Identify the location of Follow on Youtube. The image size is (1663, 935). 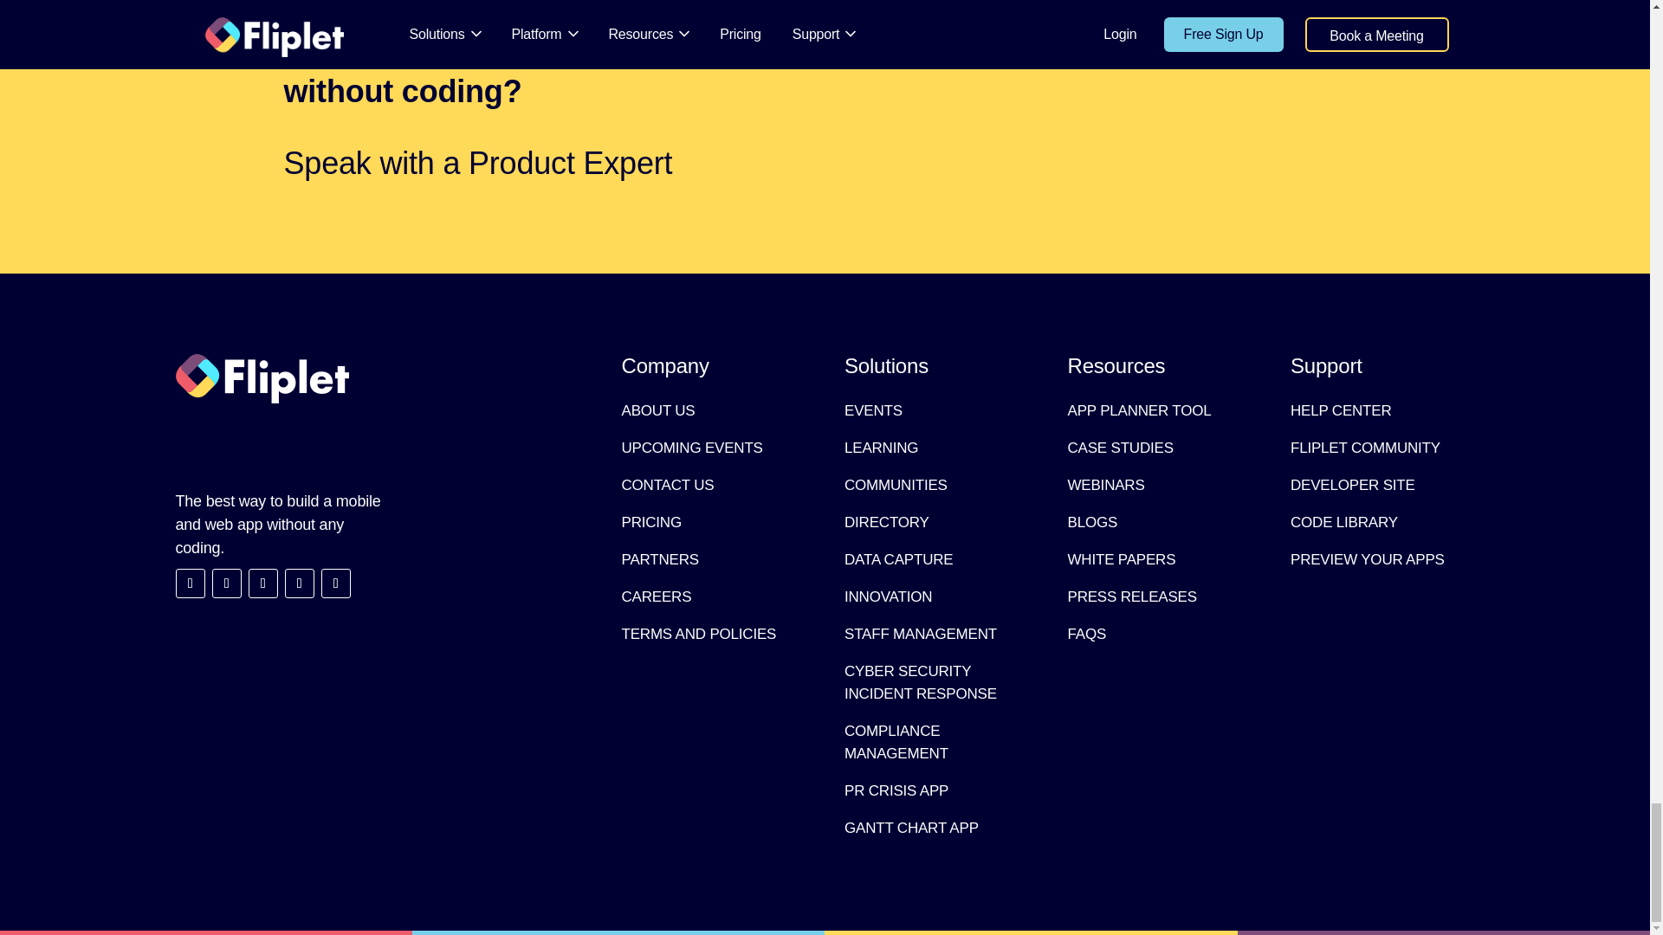
(262, 584).